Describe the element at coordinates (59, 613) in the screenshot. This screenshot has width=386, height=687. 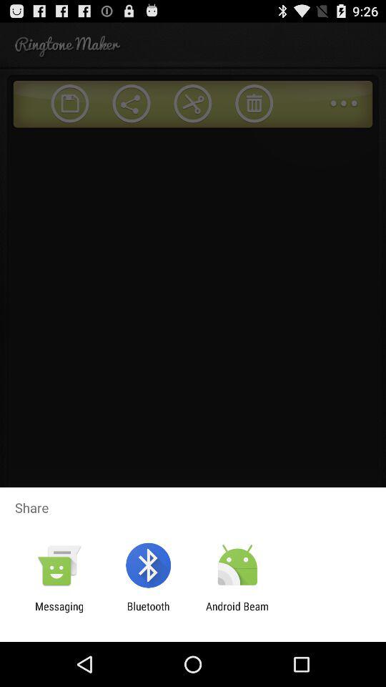
I see `flip to the messaging` at that location.